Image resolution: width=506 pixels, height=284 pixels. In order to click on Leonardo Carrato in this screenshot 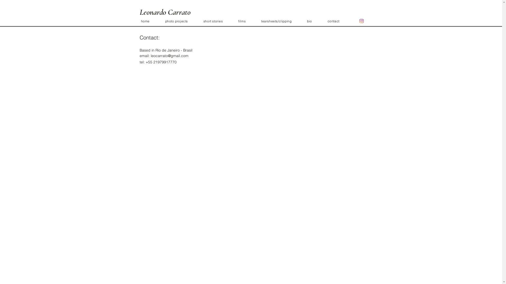, I will do `click(165, 12)`.